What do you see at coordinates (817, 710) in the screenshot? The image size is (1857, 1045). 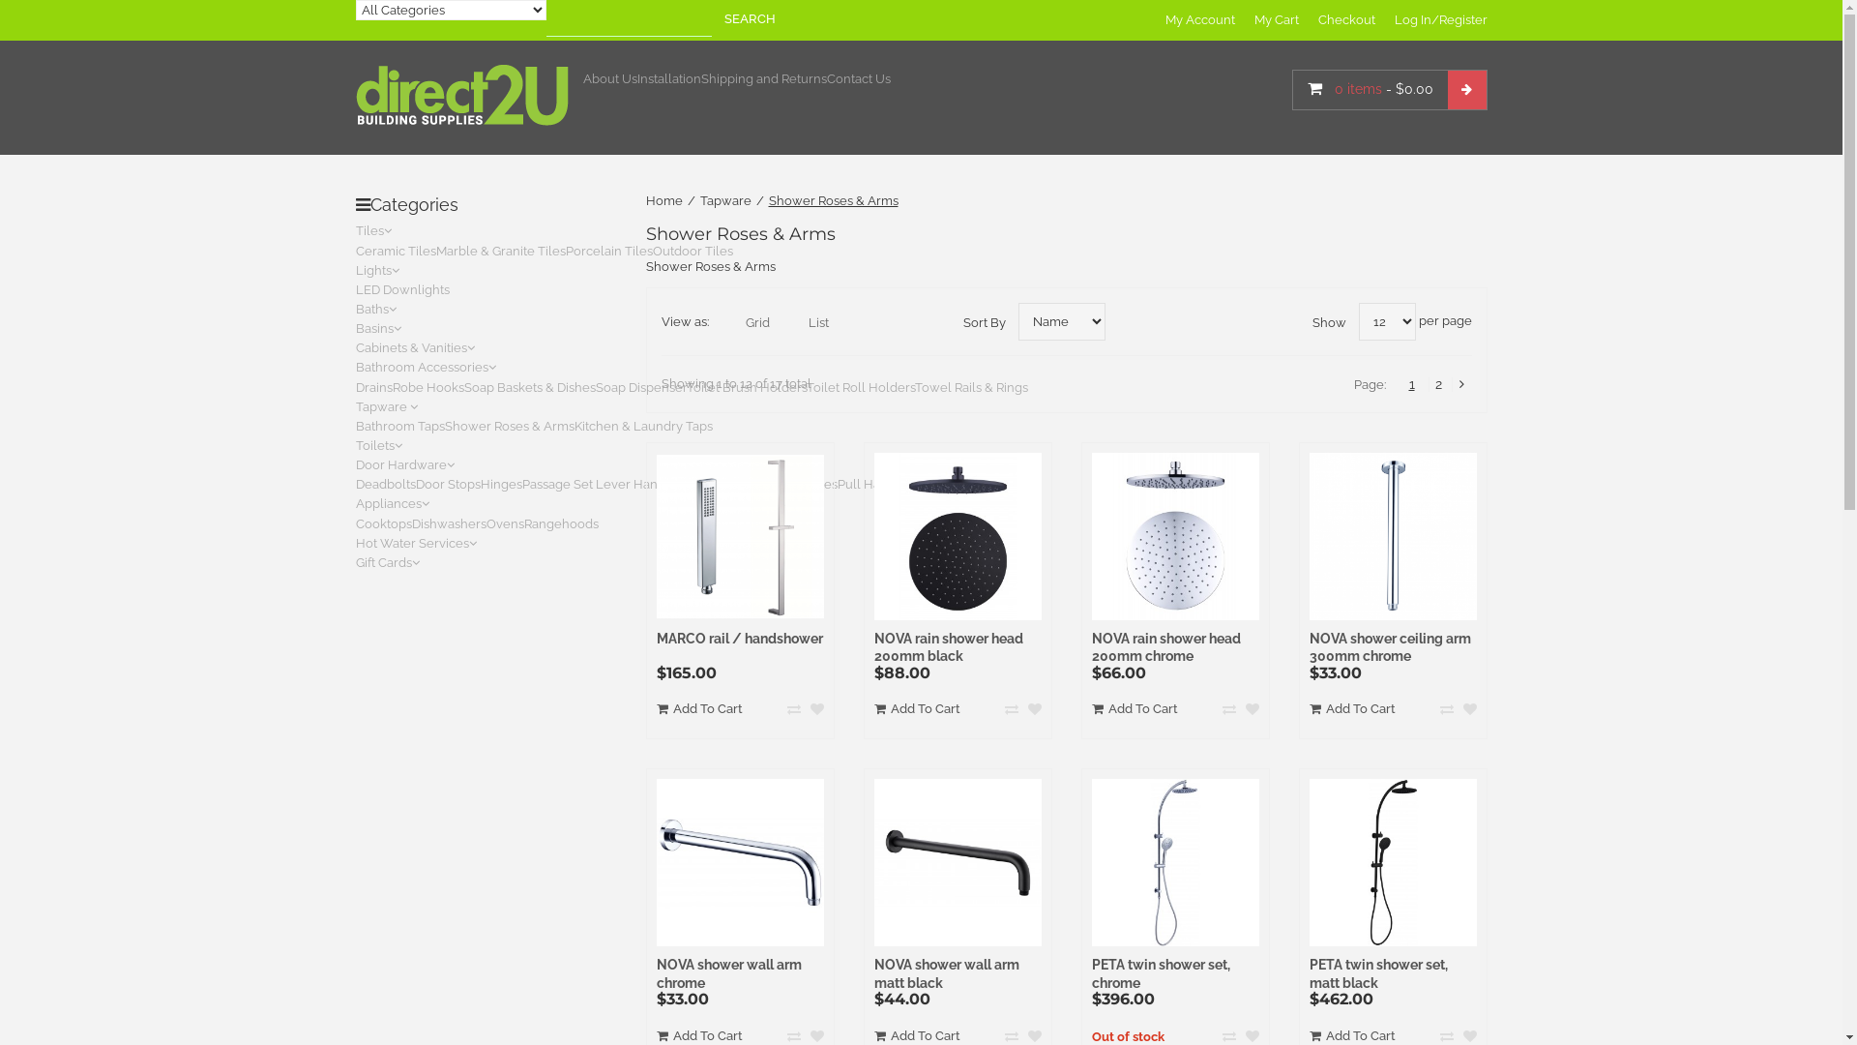 I see `Add to Wishlist` at bounding box center [817, 710].